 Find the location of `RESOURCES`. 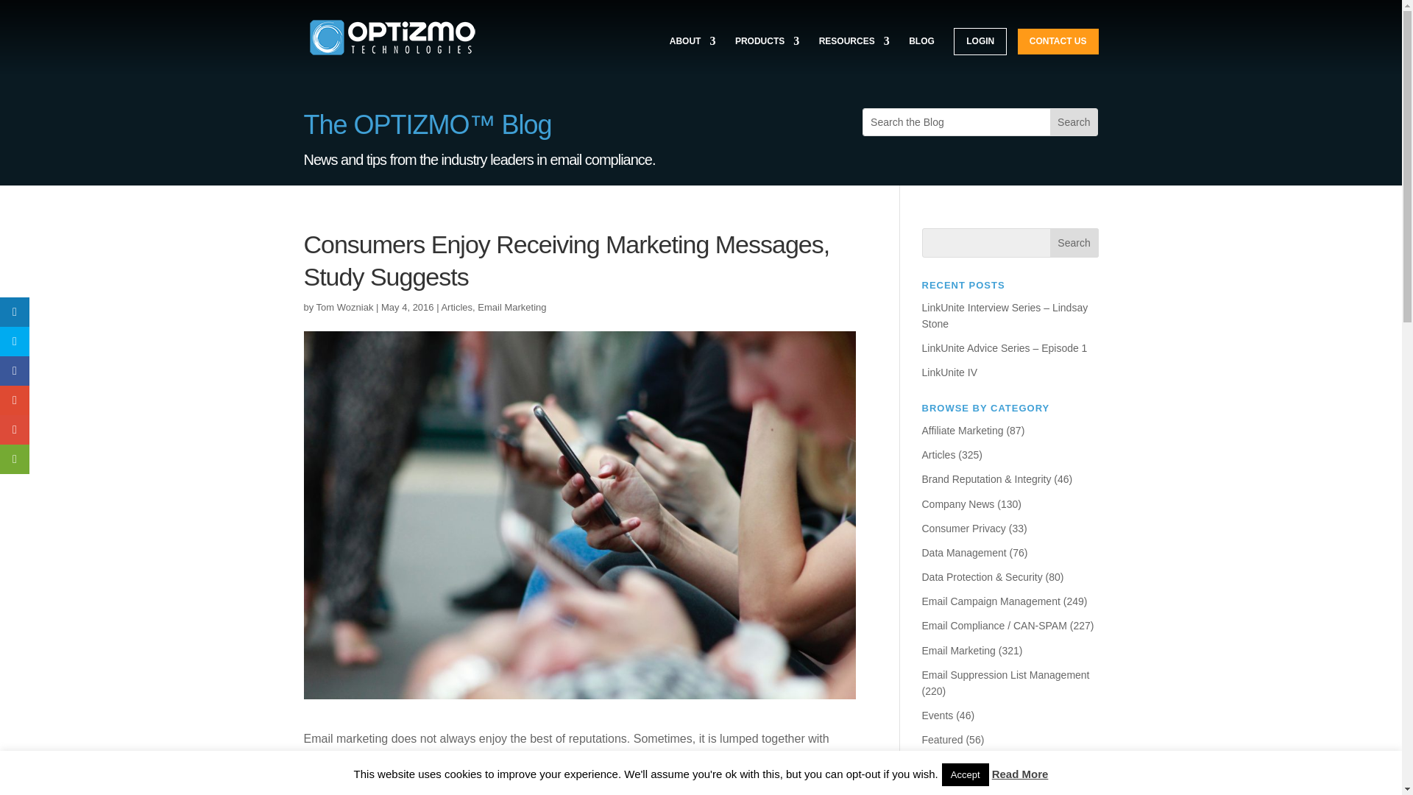

RESOURCES is located at coordinates (854, 54).